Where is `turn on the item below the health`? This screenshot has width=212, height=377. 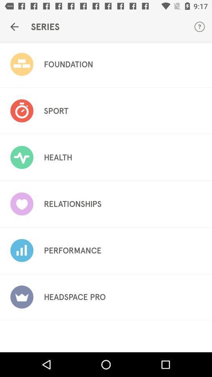
turn on the item below the health is located at coordinates (72, 204).